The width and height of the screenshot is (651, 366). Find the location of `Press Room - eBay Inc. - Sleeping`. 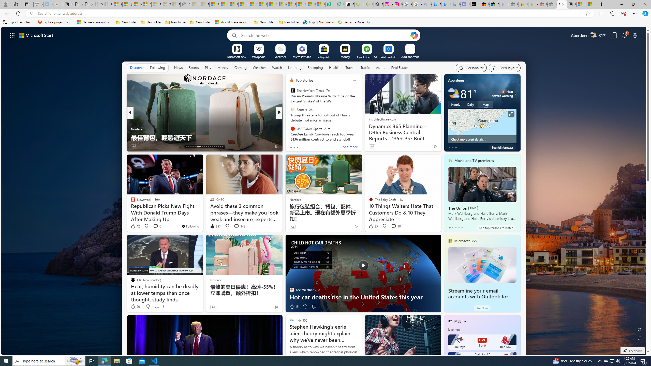

Press Room - eBay Inc. - Sleeping is located at coordinates (543, 4).